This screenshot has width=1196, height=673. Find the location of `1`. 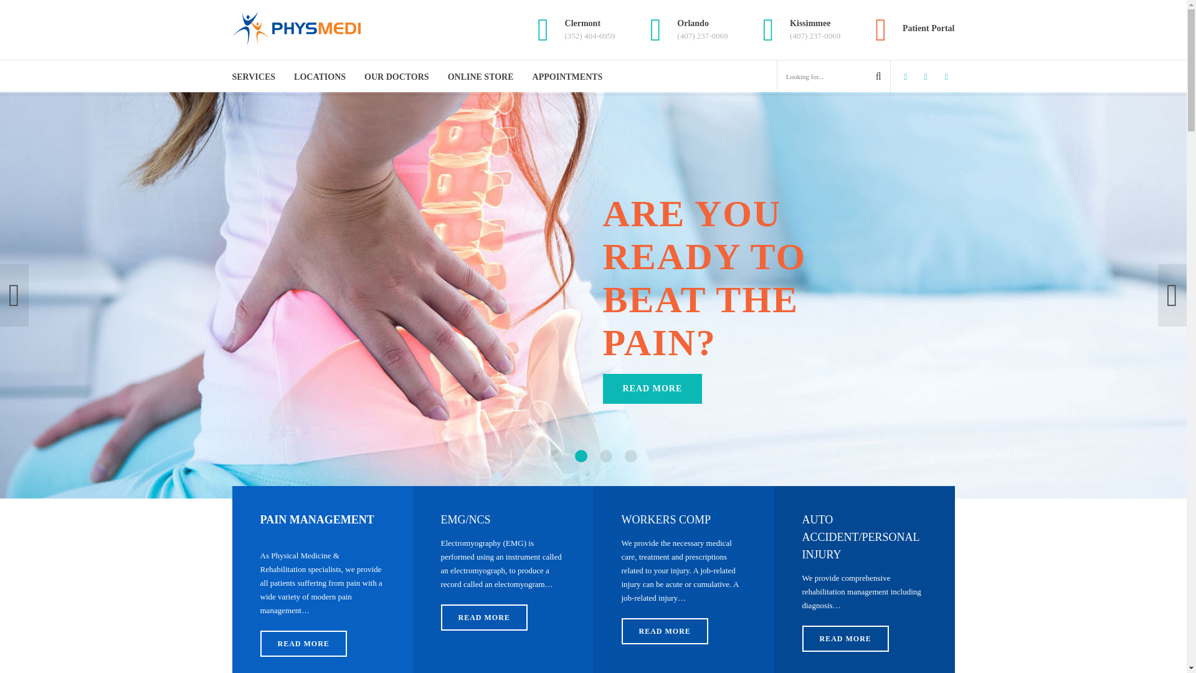

1 is located at coordinates (556, 456).